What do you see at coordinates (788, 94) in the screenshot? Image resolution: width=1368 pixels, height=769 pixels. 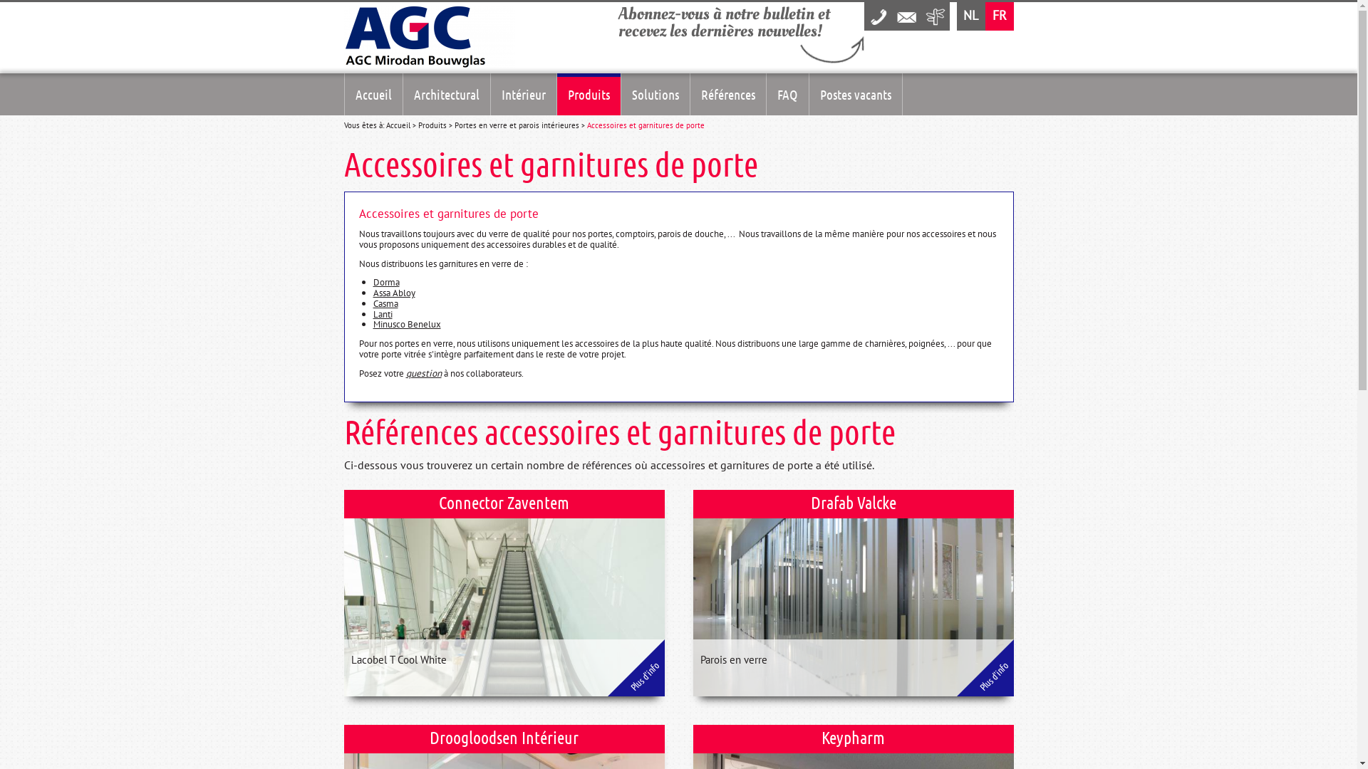 I see `FAQ` at bounding box center [788, 94].